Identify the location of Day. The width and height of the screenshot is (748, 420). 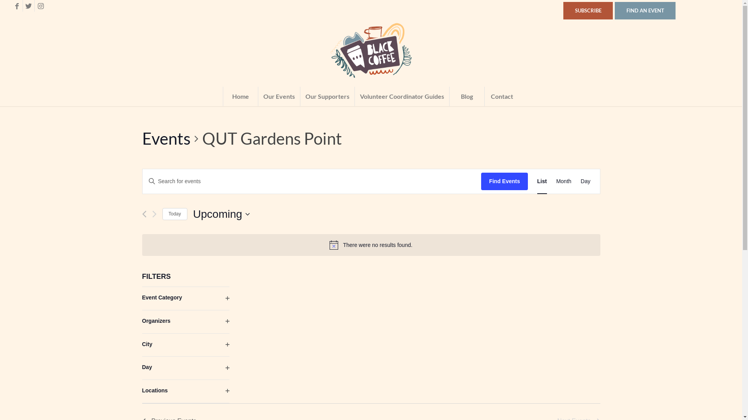
(586, 181).